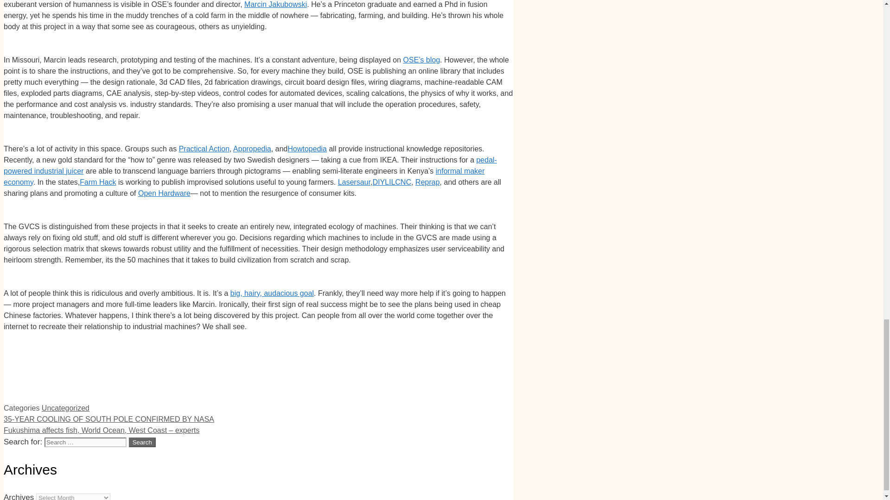 The image size is (890, 500). What do you see at coordinates (142, 442) in the screenshot?
I see `Search` at bounding box center [142, 442].